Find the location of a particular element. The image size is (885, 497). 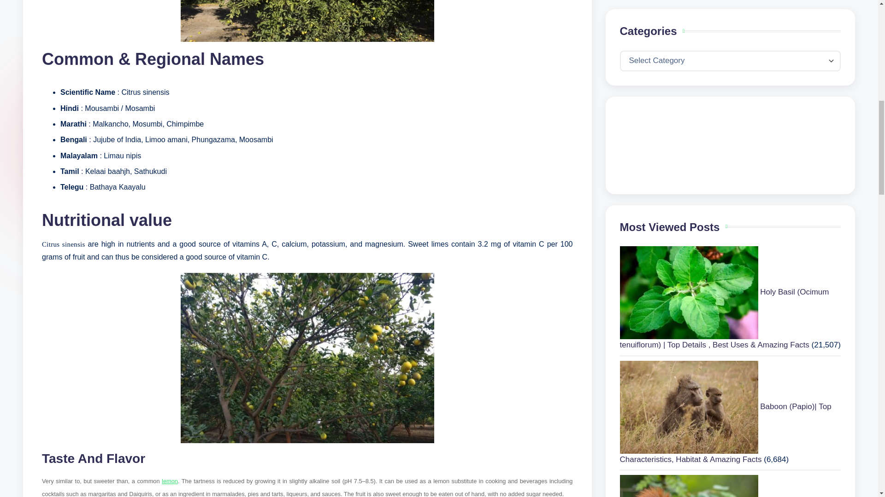

lemon is located at coordinates (170, 481).